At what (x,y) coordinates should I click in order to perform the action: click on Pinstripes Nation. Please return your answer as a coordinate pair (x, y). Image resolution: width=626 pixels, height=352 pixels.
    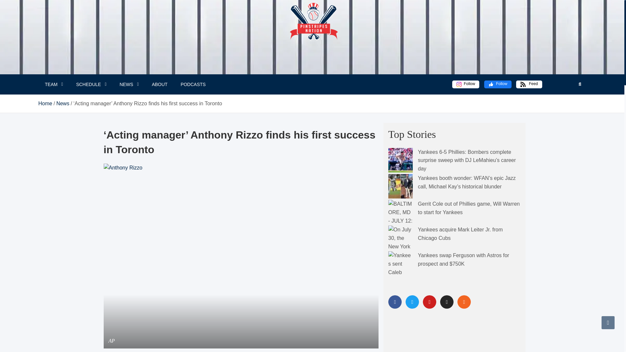
    Looking at the image, I should click on (310, 37).